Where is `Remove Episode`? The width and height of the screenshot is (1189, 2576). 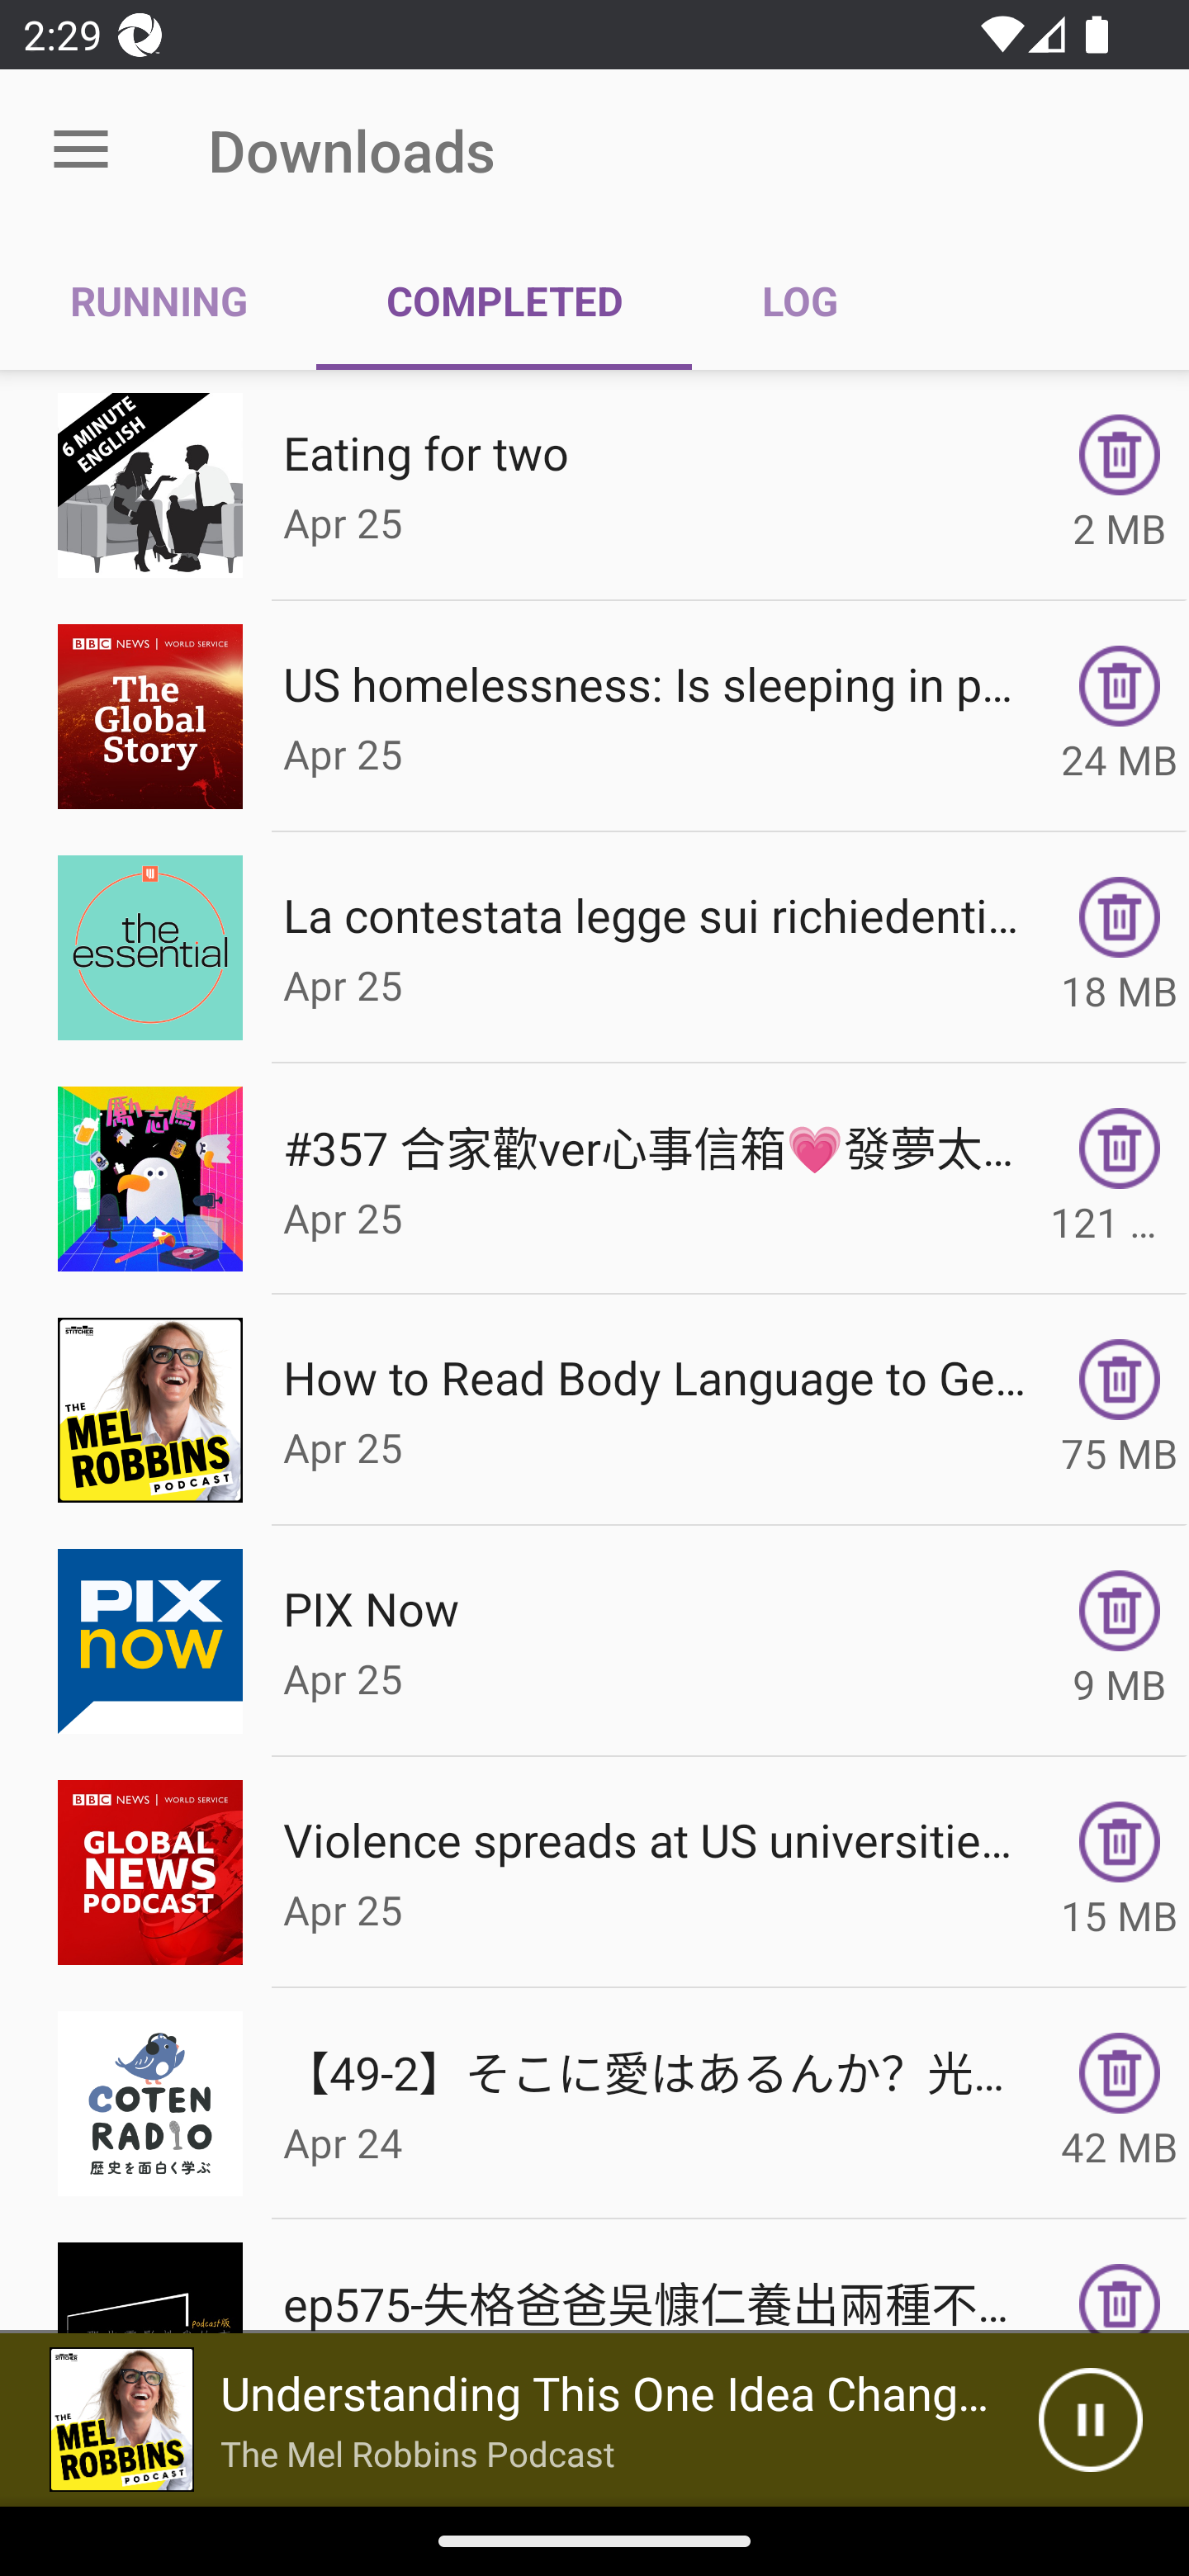 Remove Episode is located at coordinates (1120, 916).